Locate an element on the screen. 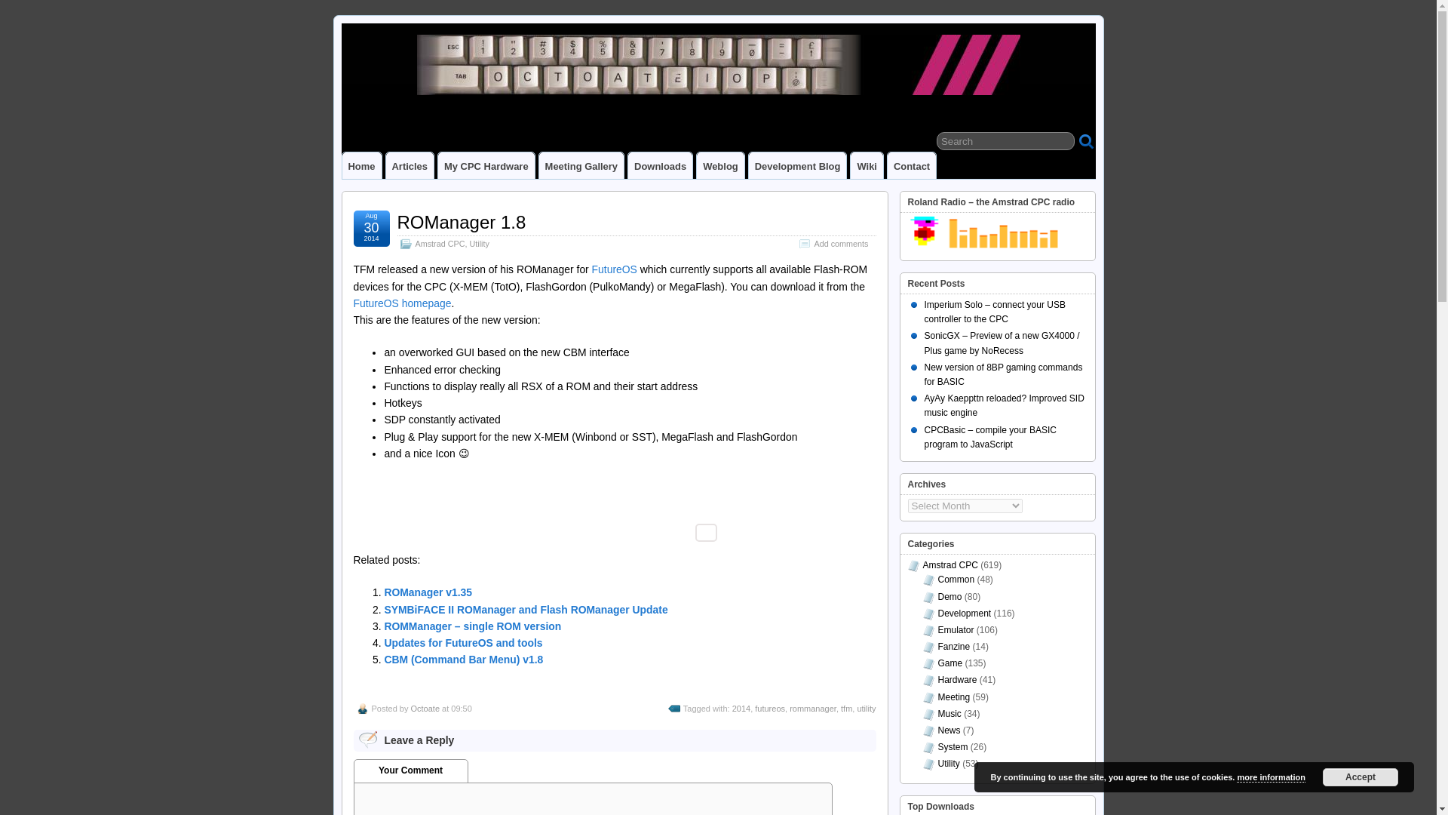  Utility is located at coordinates (479, 244).